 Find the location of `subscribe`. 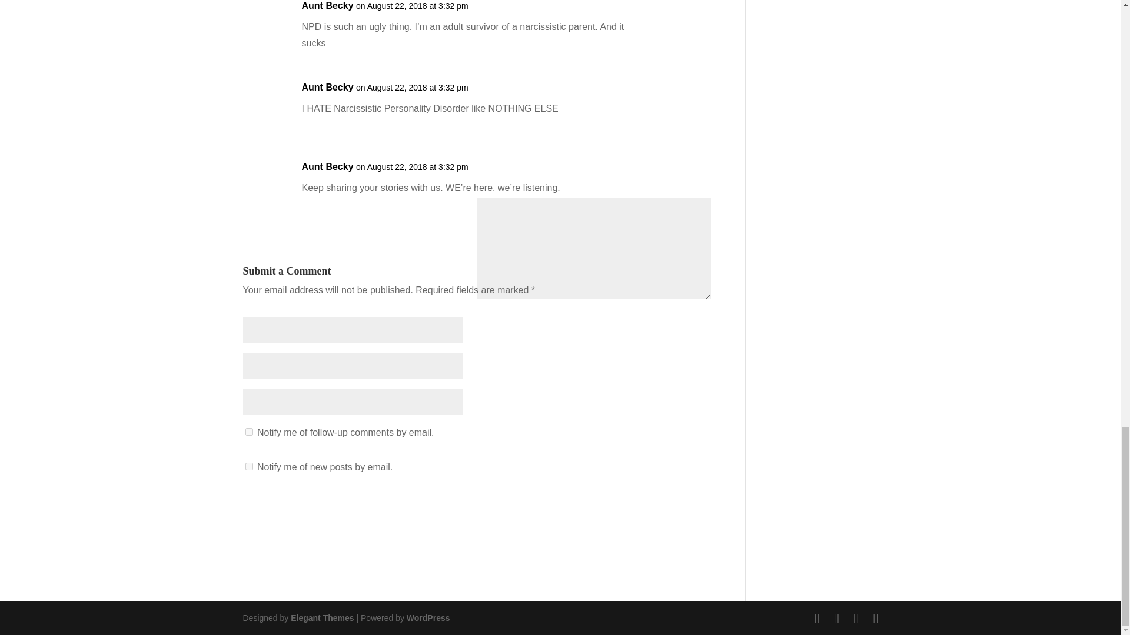

subscribe is located at coordinates (248, 432).